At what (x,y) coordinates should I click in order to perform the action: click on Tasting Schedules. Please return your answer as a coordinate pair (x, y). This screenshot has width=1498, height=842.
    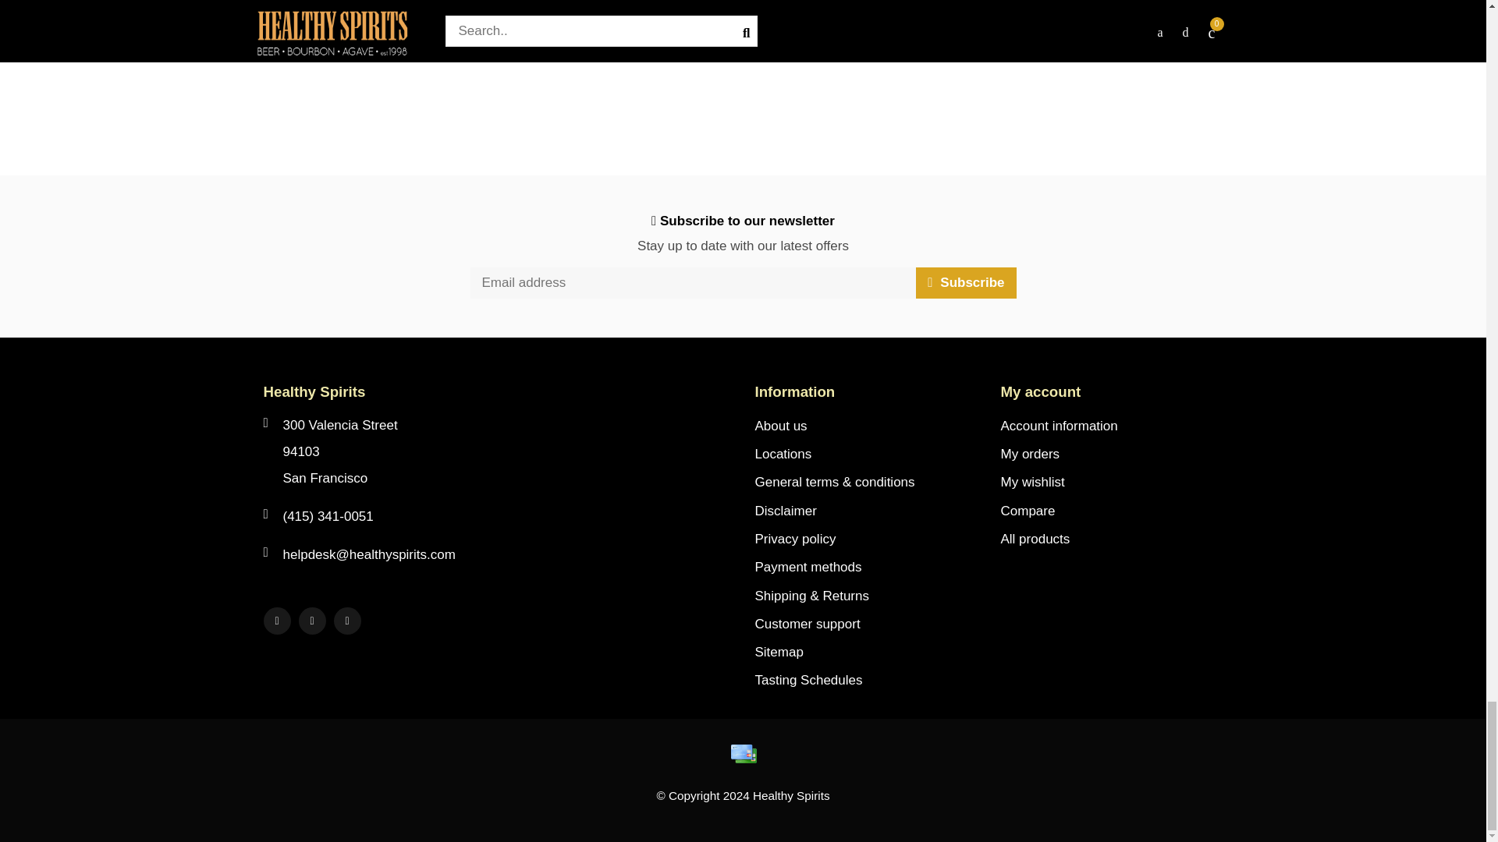
    Looking at the image, I should click on (808, 681).